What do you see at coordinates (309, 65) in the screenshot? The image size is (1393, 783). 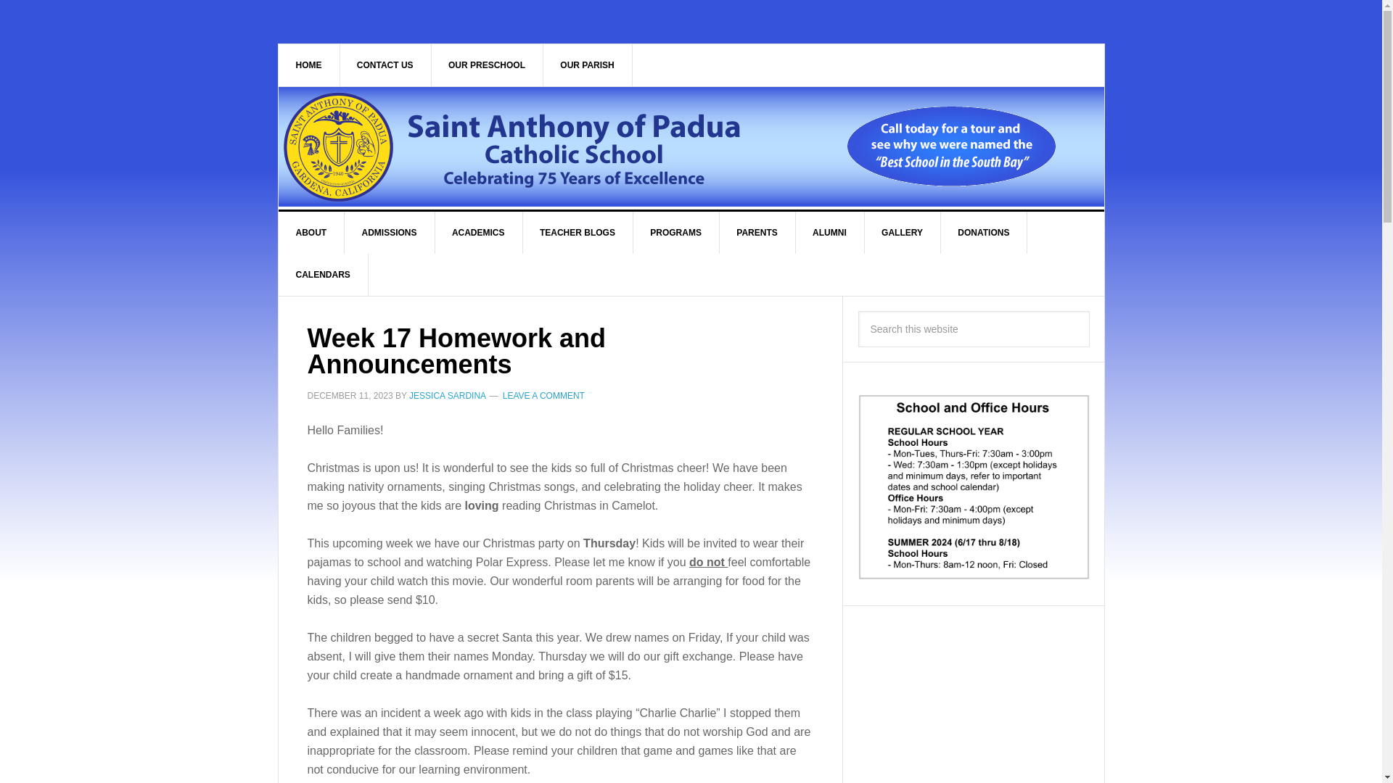 I see `HOME` at bounding box center [309, 65].